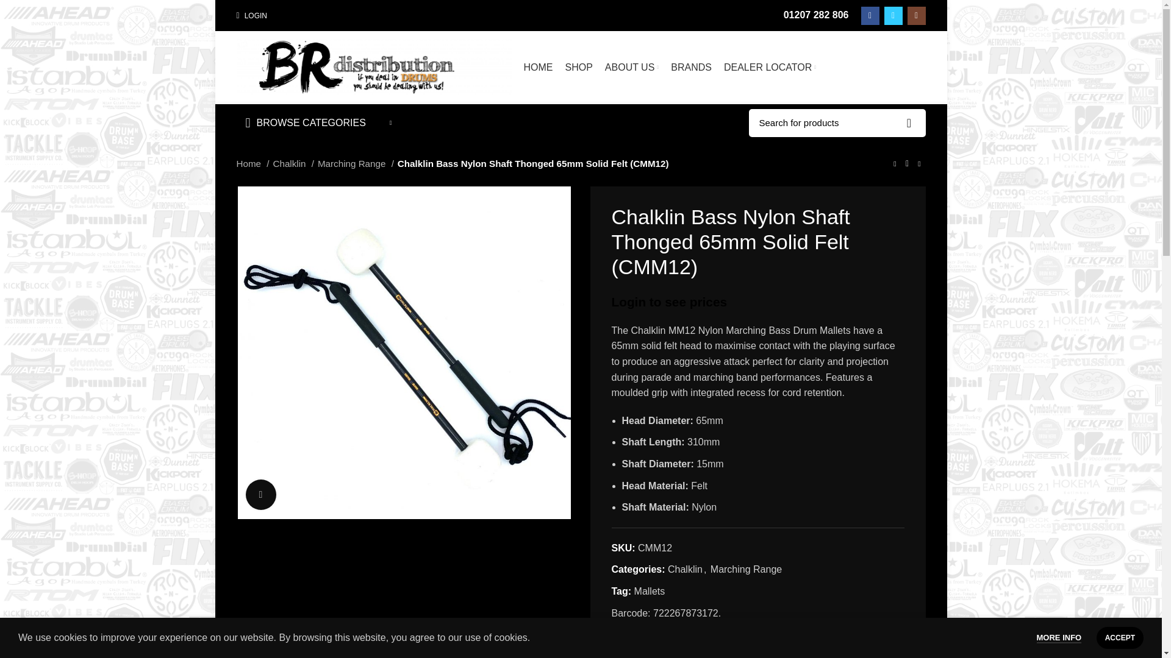 Image resolution: width=1171 pixels, height=658 pixels. What do you see at coordinates (628, 645) in the screenshot?
I see `View brand` at bounding box center [628, 645].